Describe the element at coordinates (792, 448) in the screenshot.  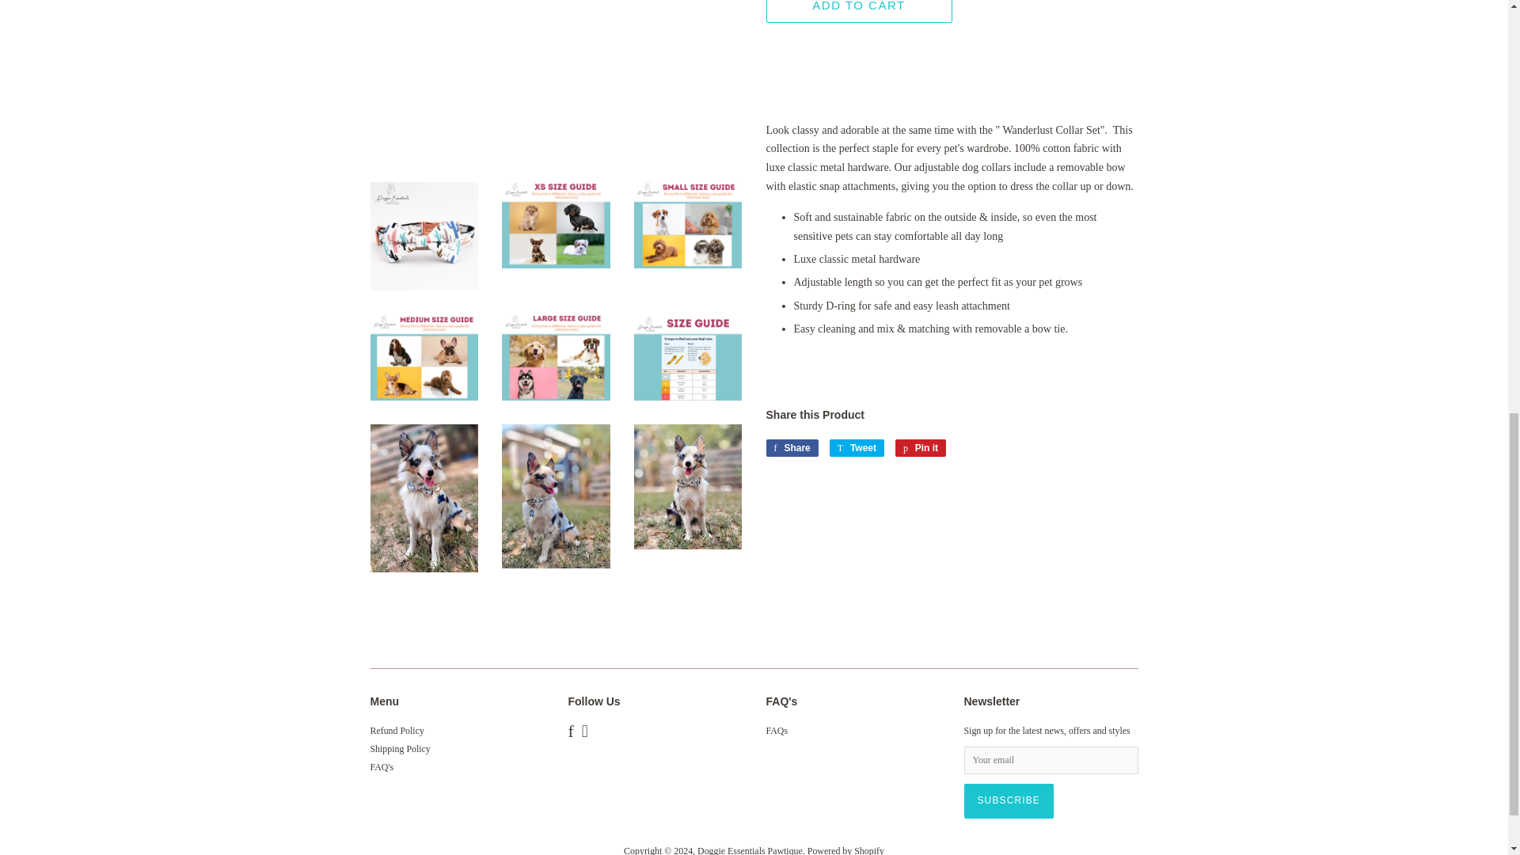
I see `Share on Facebook` at that location.